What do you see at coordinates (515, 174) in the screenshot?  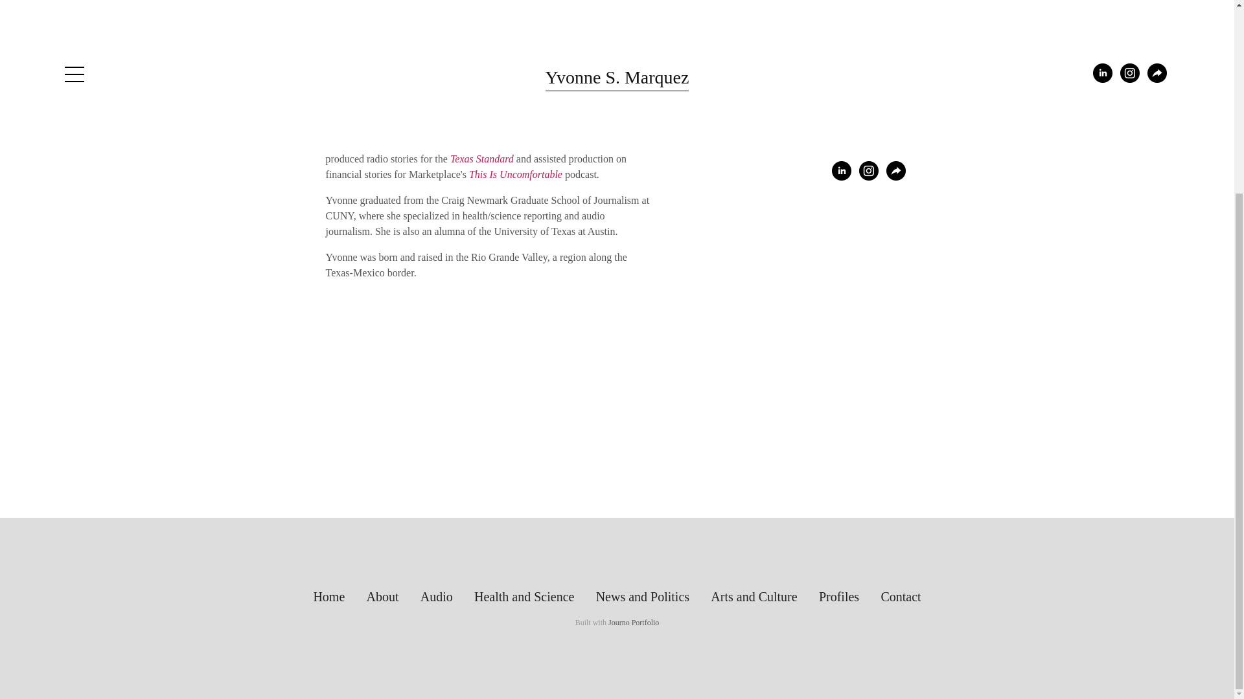 I see `This Is Uncomfortable` at bounding box center [515, 174].